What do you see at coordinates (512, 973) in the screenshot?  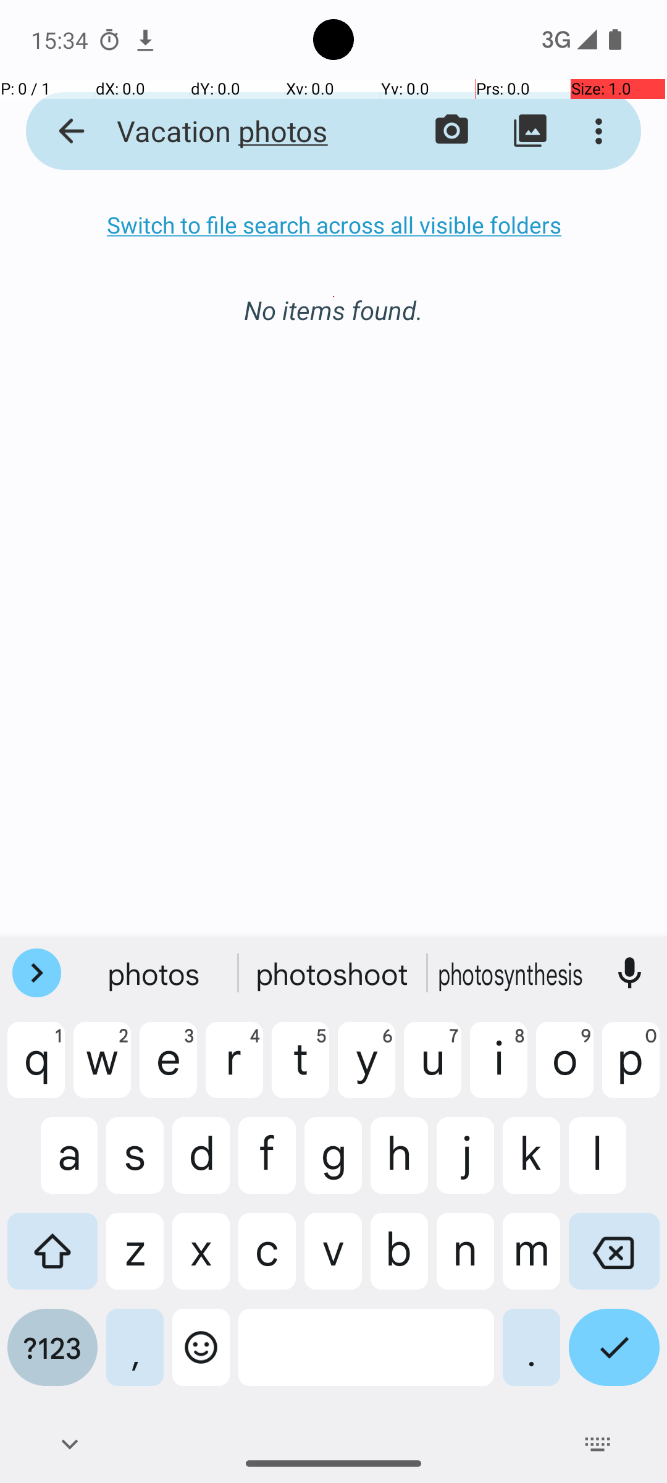 I see `photography` at bounding box center [512, 973].